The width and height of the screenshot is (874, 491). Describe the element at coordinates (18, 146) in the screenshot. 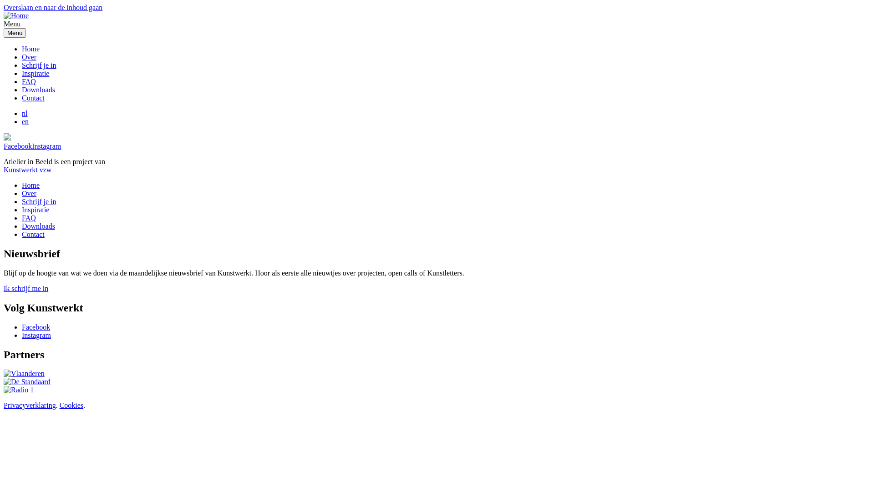

I see `Facebook` at that location.